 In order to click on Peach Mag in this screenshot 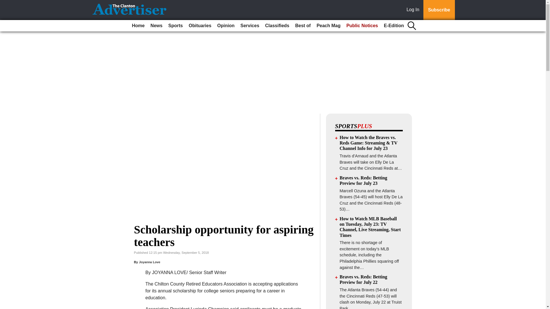, I will do `click(328, 26)`.